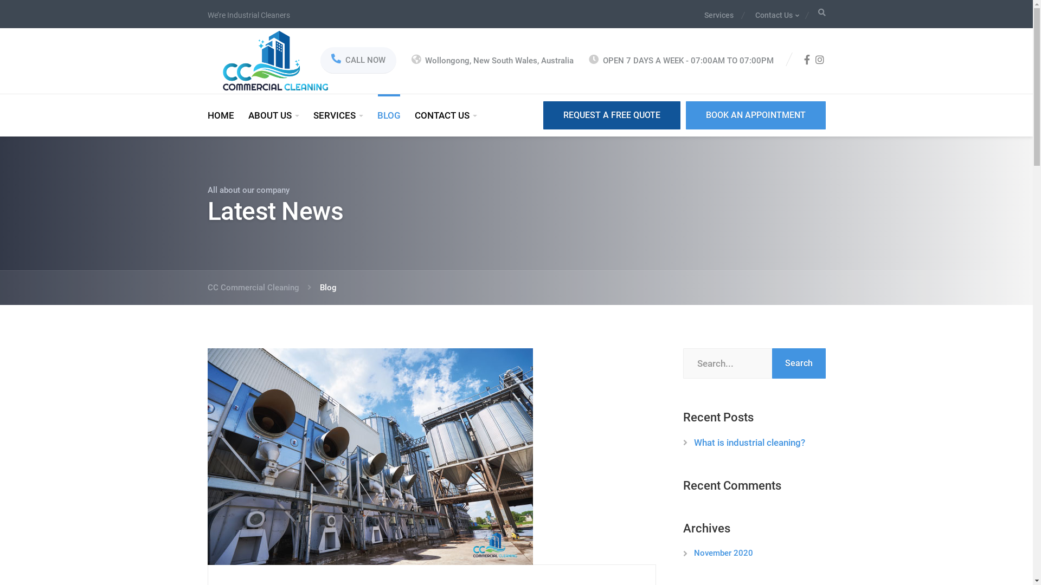  I want to click on BOOK AN APPOINTMENT, so click(755, 115).